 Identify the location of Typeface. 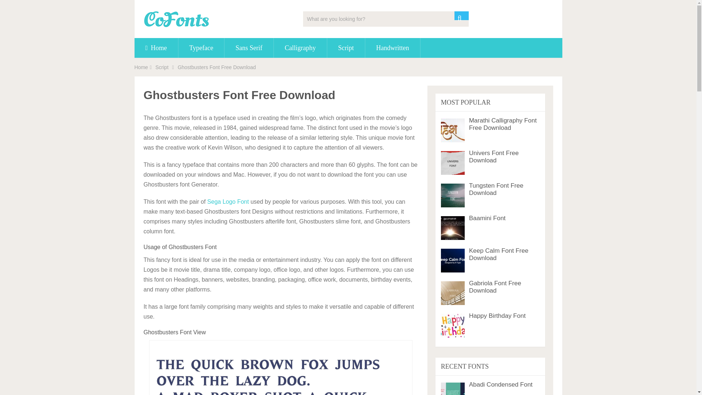
(201, 48).